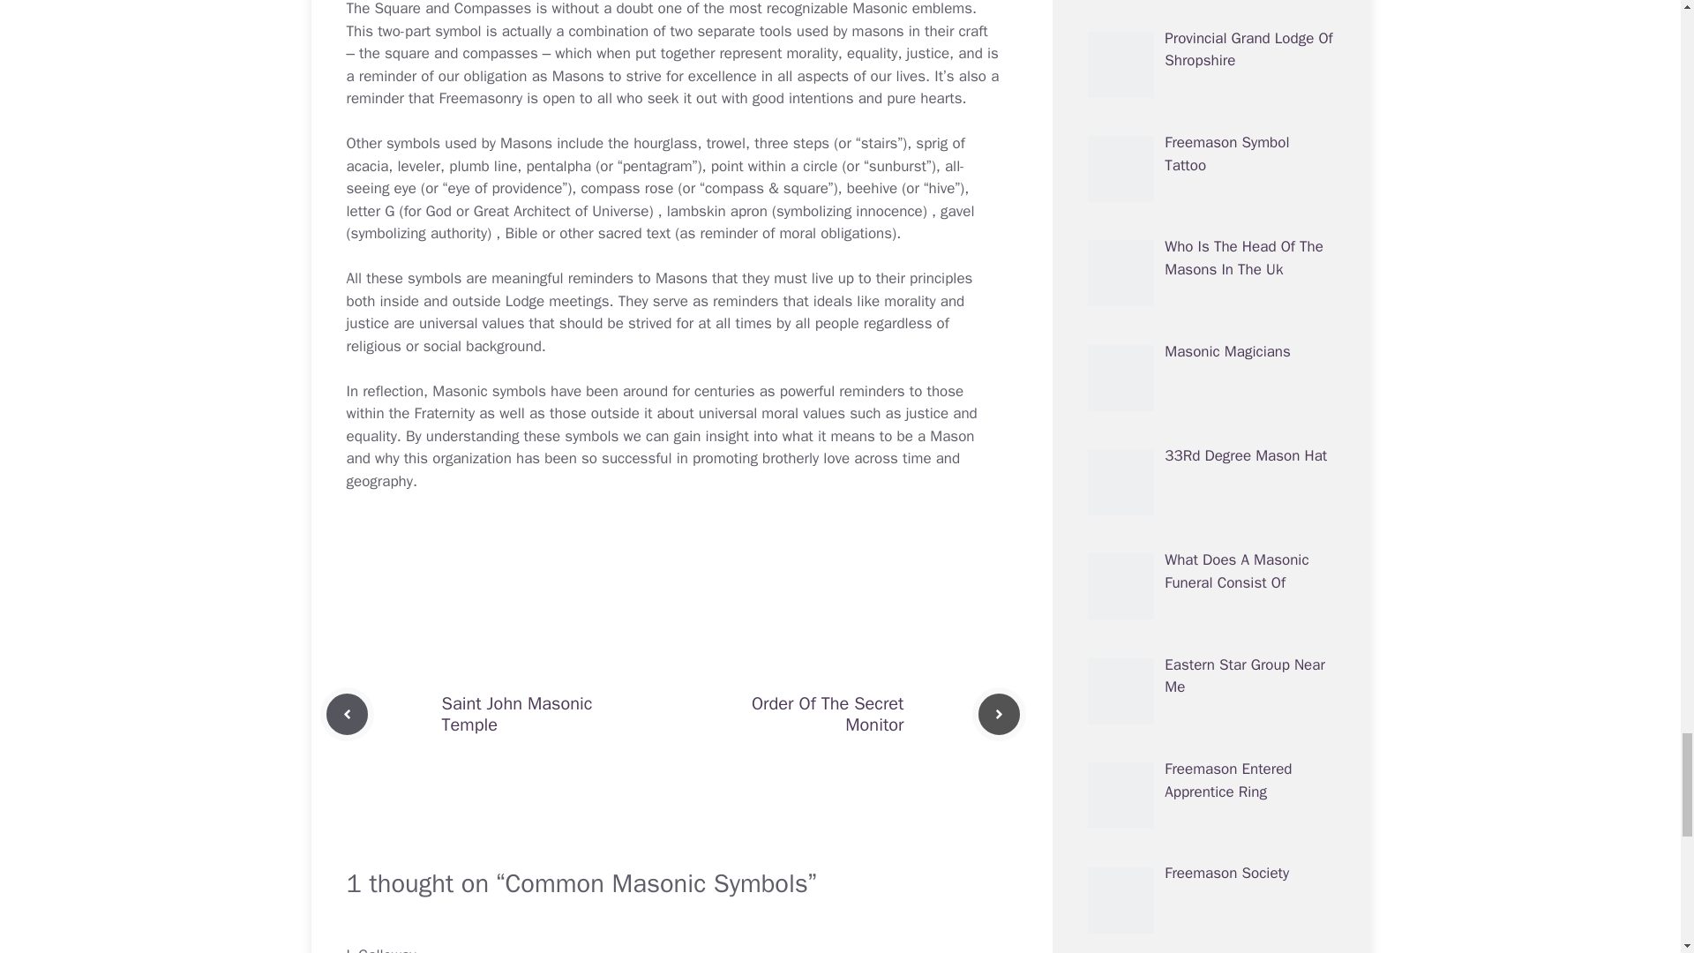  I want to click on Masonic Symbols, so click(489, 391).